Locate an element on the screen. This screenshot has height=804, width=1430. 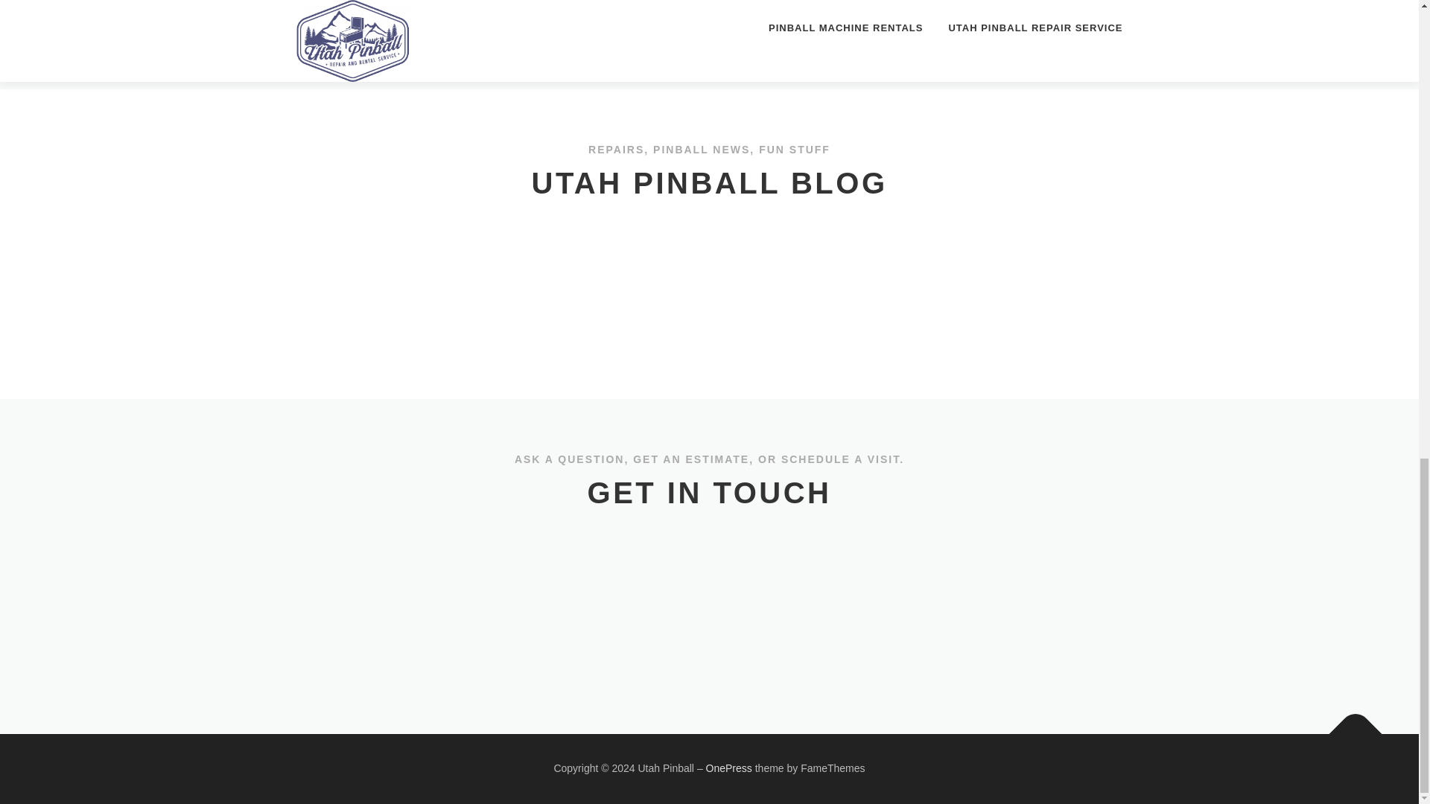
Back To Top is located at coordinates (1348, 727).